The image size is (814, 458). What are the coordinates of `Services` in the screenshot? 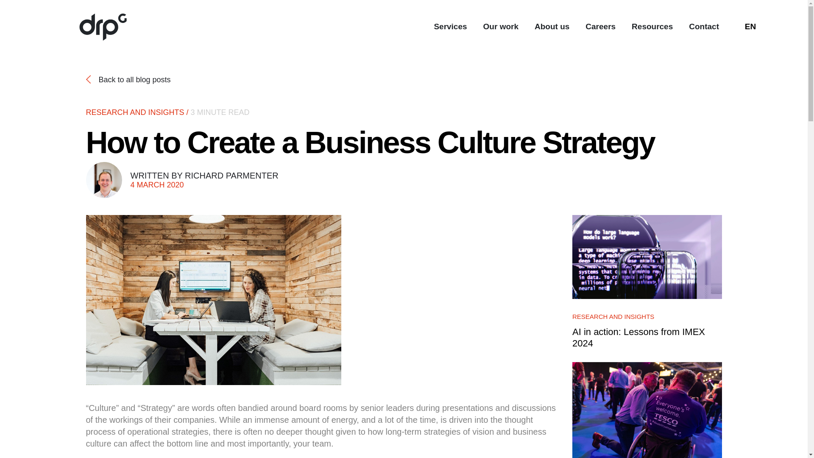 It's located at (450, 27).